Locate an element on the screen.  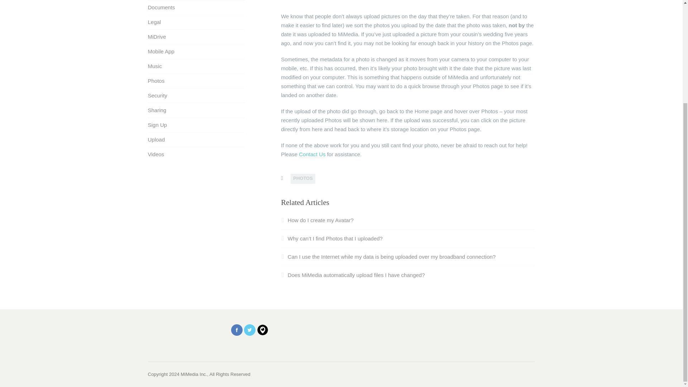
Sign Up is located at coordinates (157, 125).